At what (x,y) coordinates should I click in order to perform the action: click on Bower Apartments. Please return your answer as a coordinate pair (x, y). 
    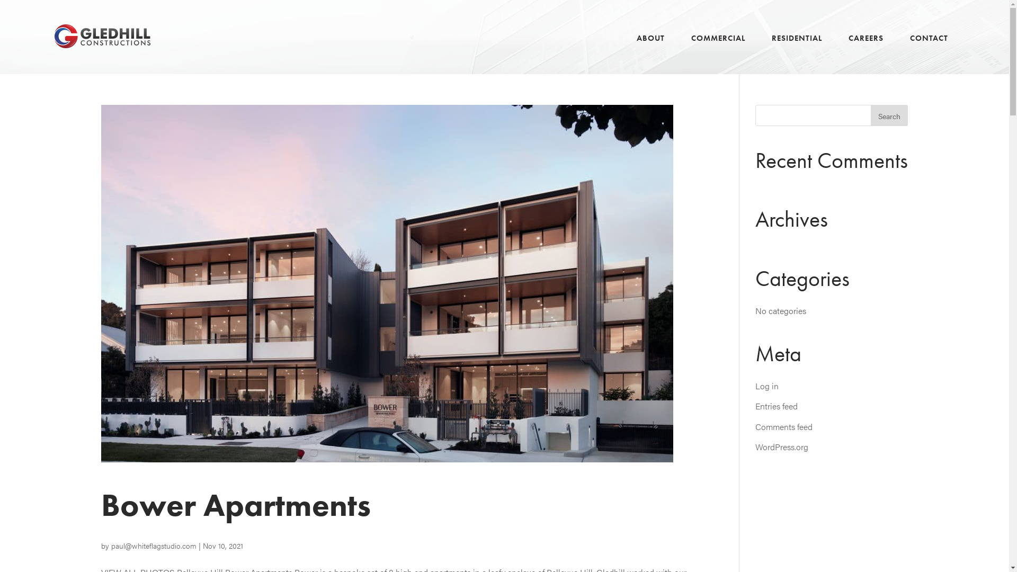
    Looking at the image, I should click on (235, 505).